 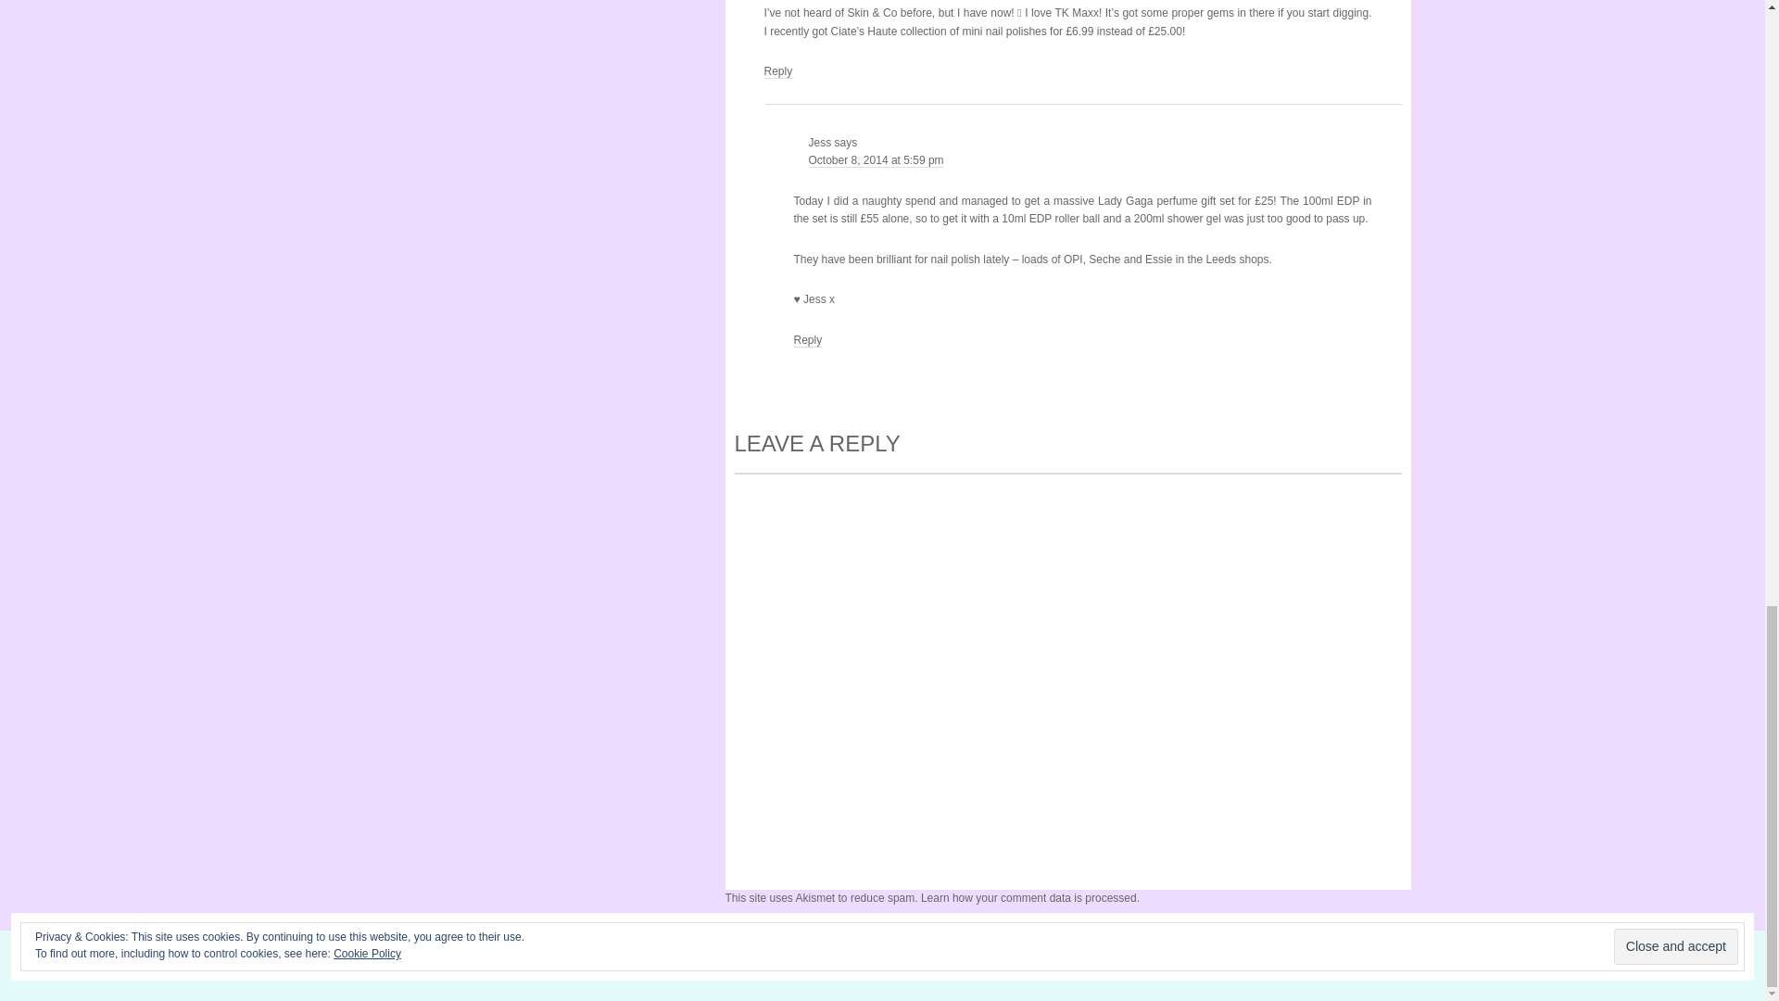 I want to click on Reply, so click(x=776, y=72).